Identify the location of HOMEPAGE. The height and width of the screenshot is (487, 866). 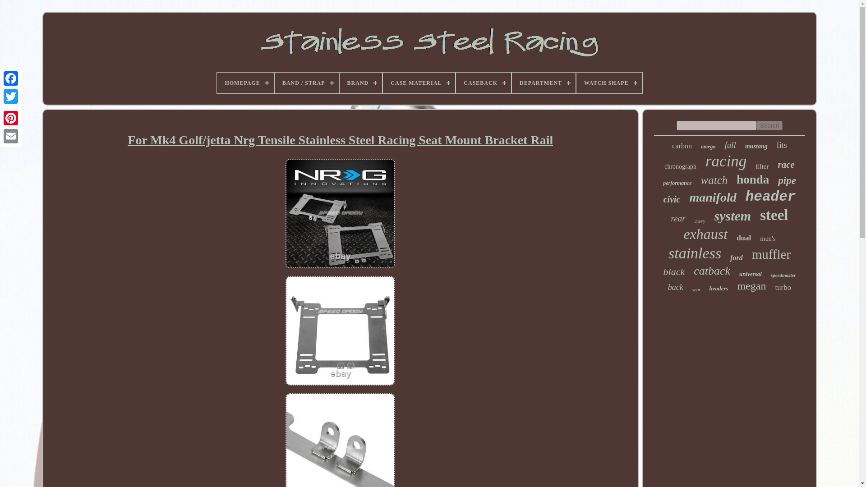
(245, 83).